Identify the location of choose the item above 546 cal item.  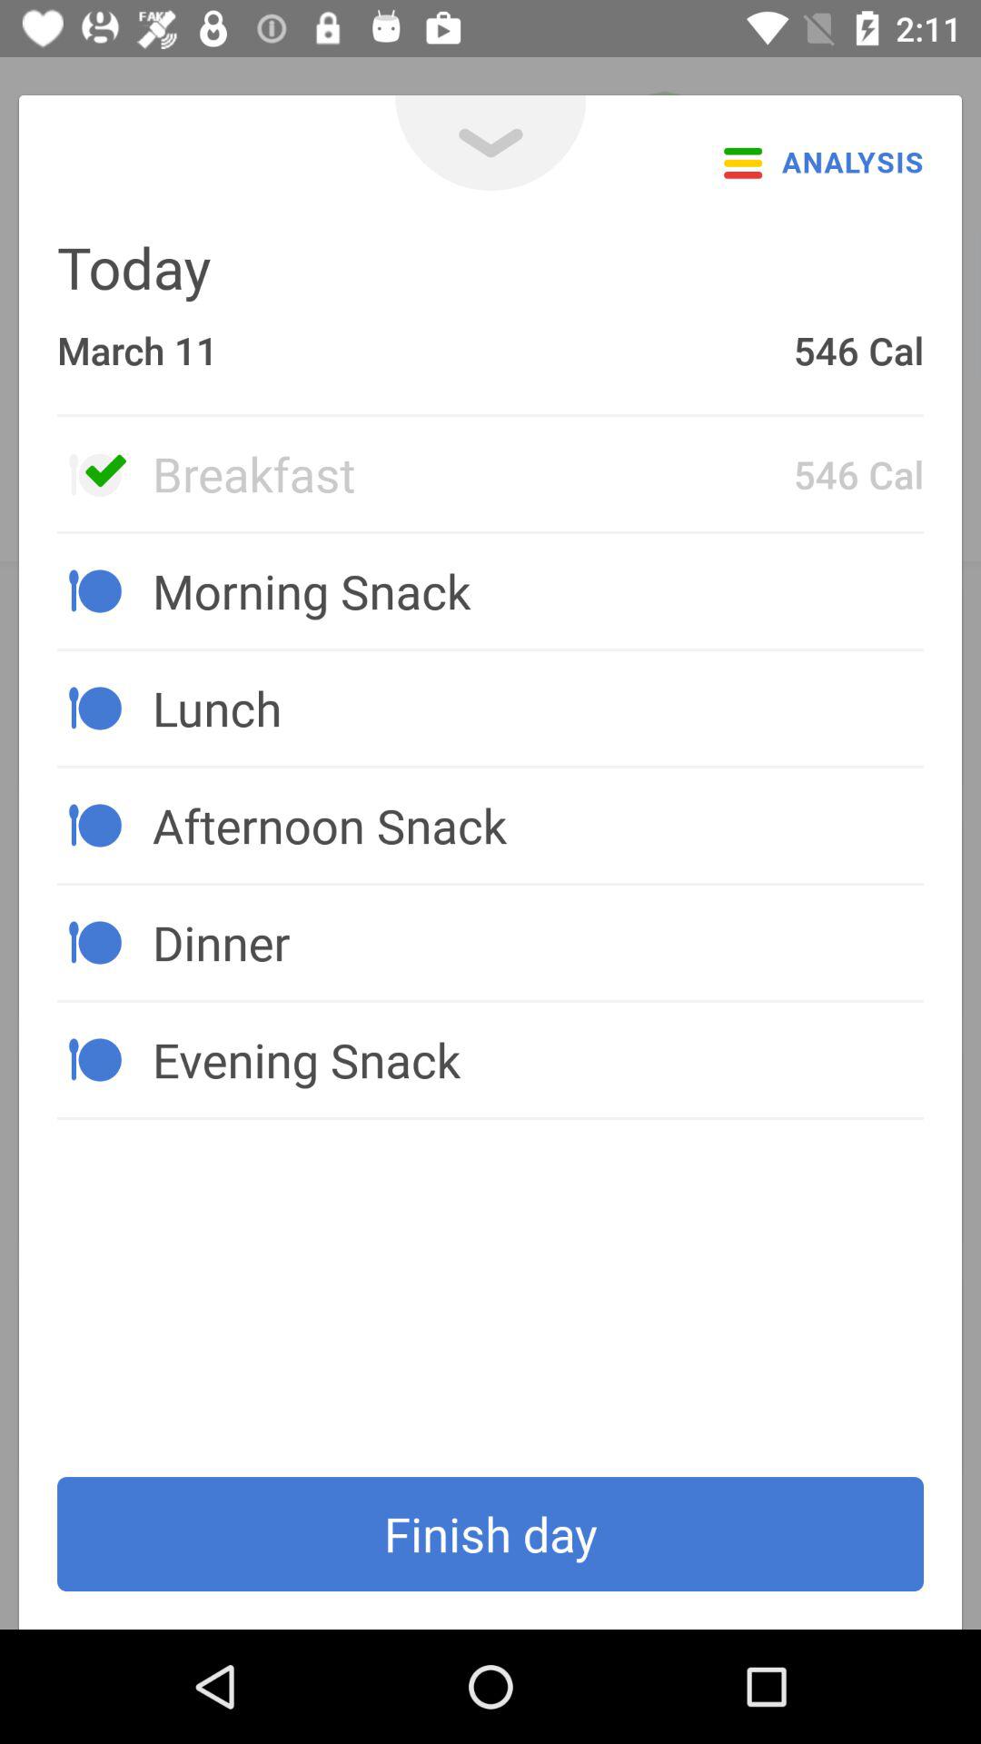
(490, 144).